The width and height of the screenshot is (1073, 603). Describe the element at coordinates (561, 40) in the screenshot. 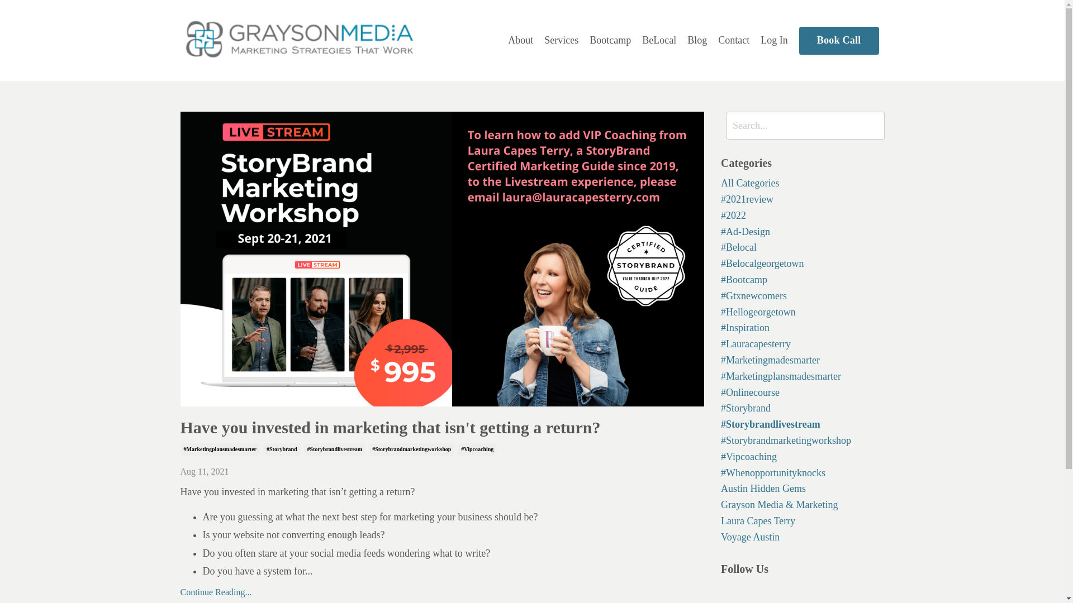

I see `Services` at that location.